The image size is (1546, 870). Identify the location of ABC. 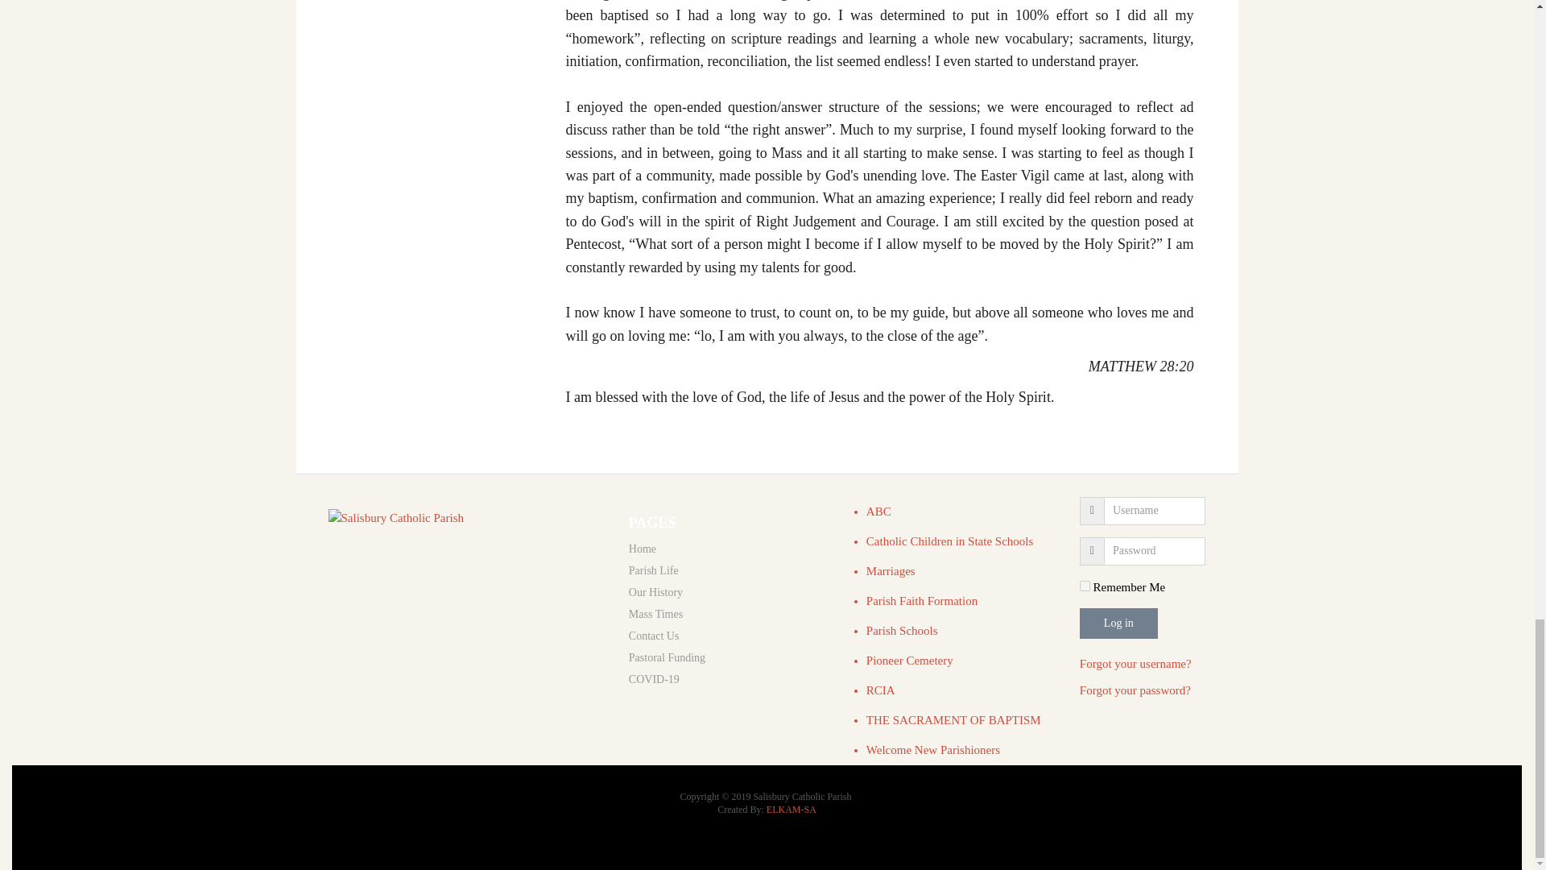
(878, 511).